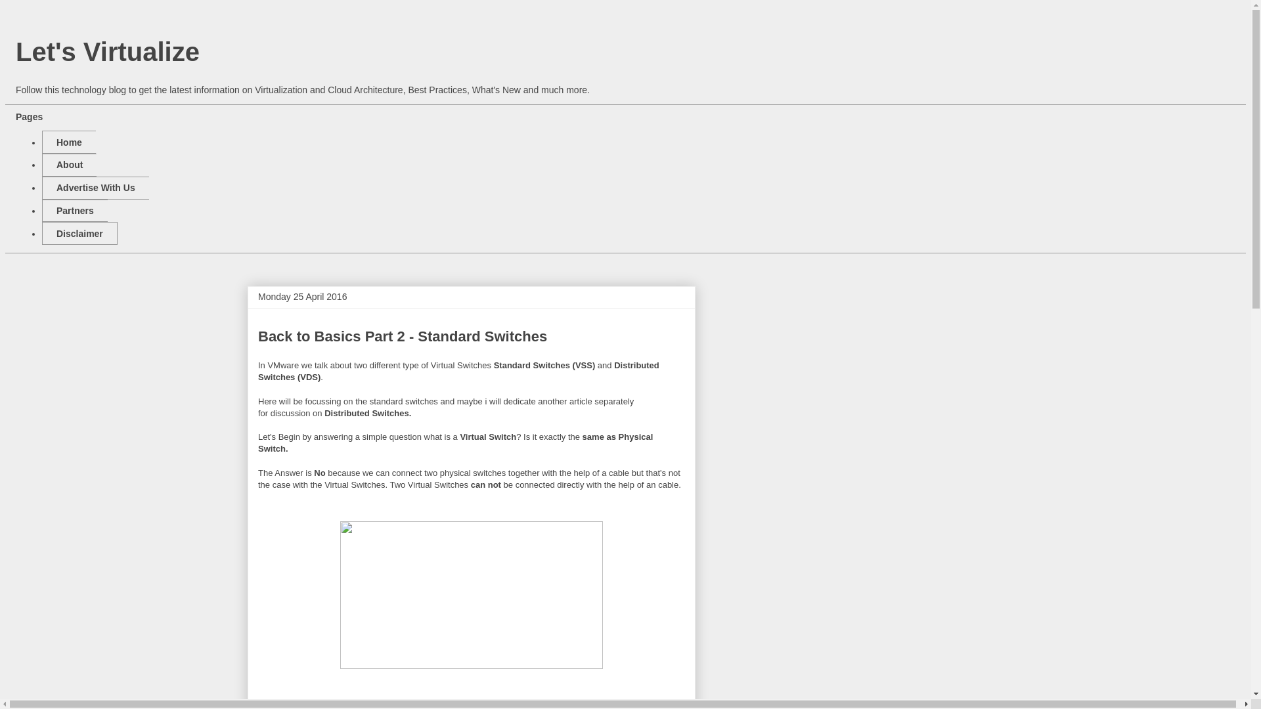  I want to click on About, so click(69, 165).